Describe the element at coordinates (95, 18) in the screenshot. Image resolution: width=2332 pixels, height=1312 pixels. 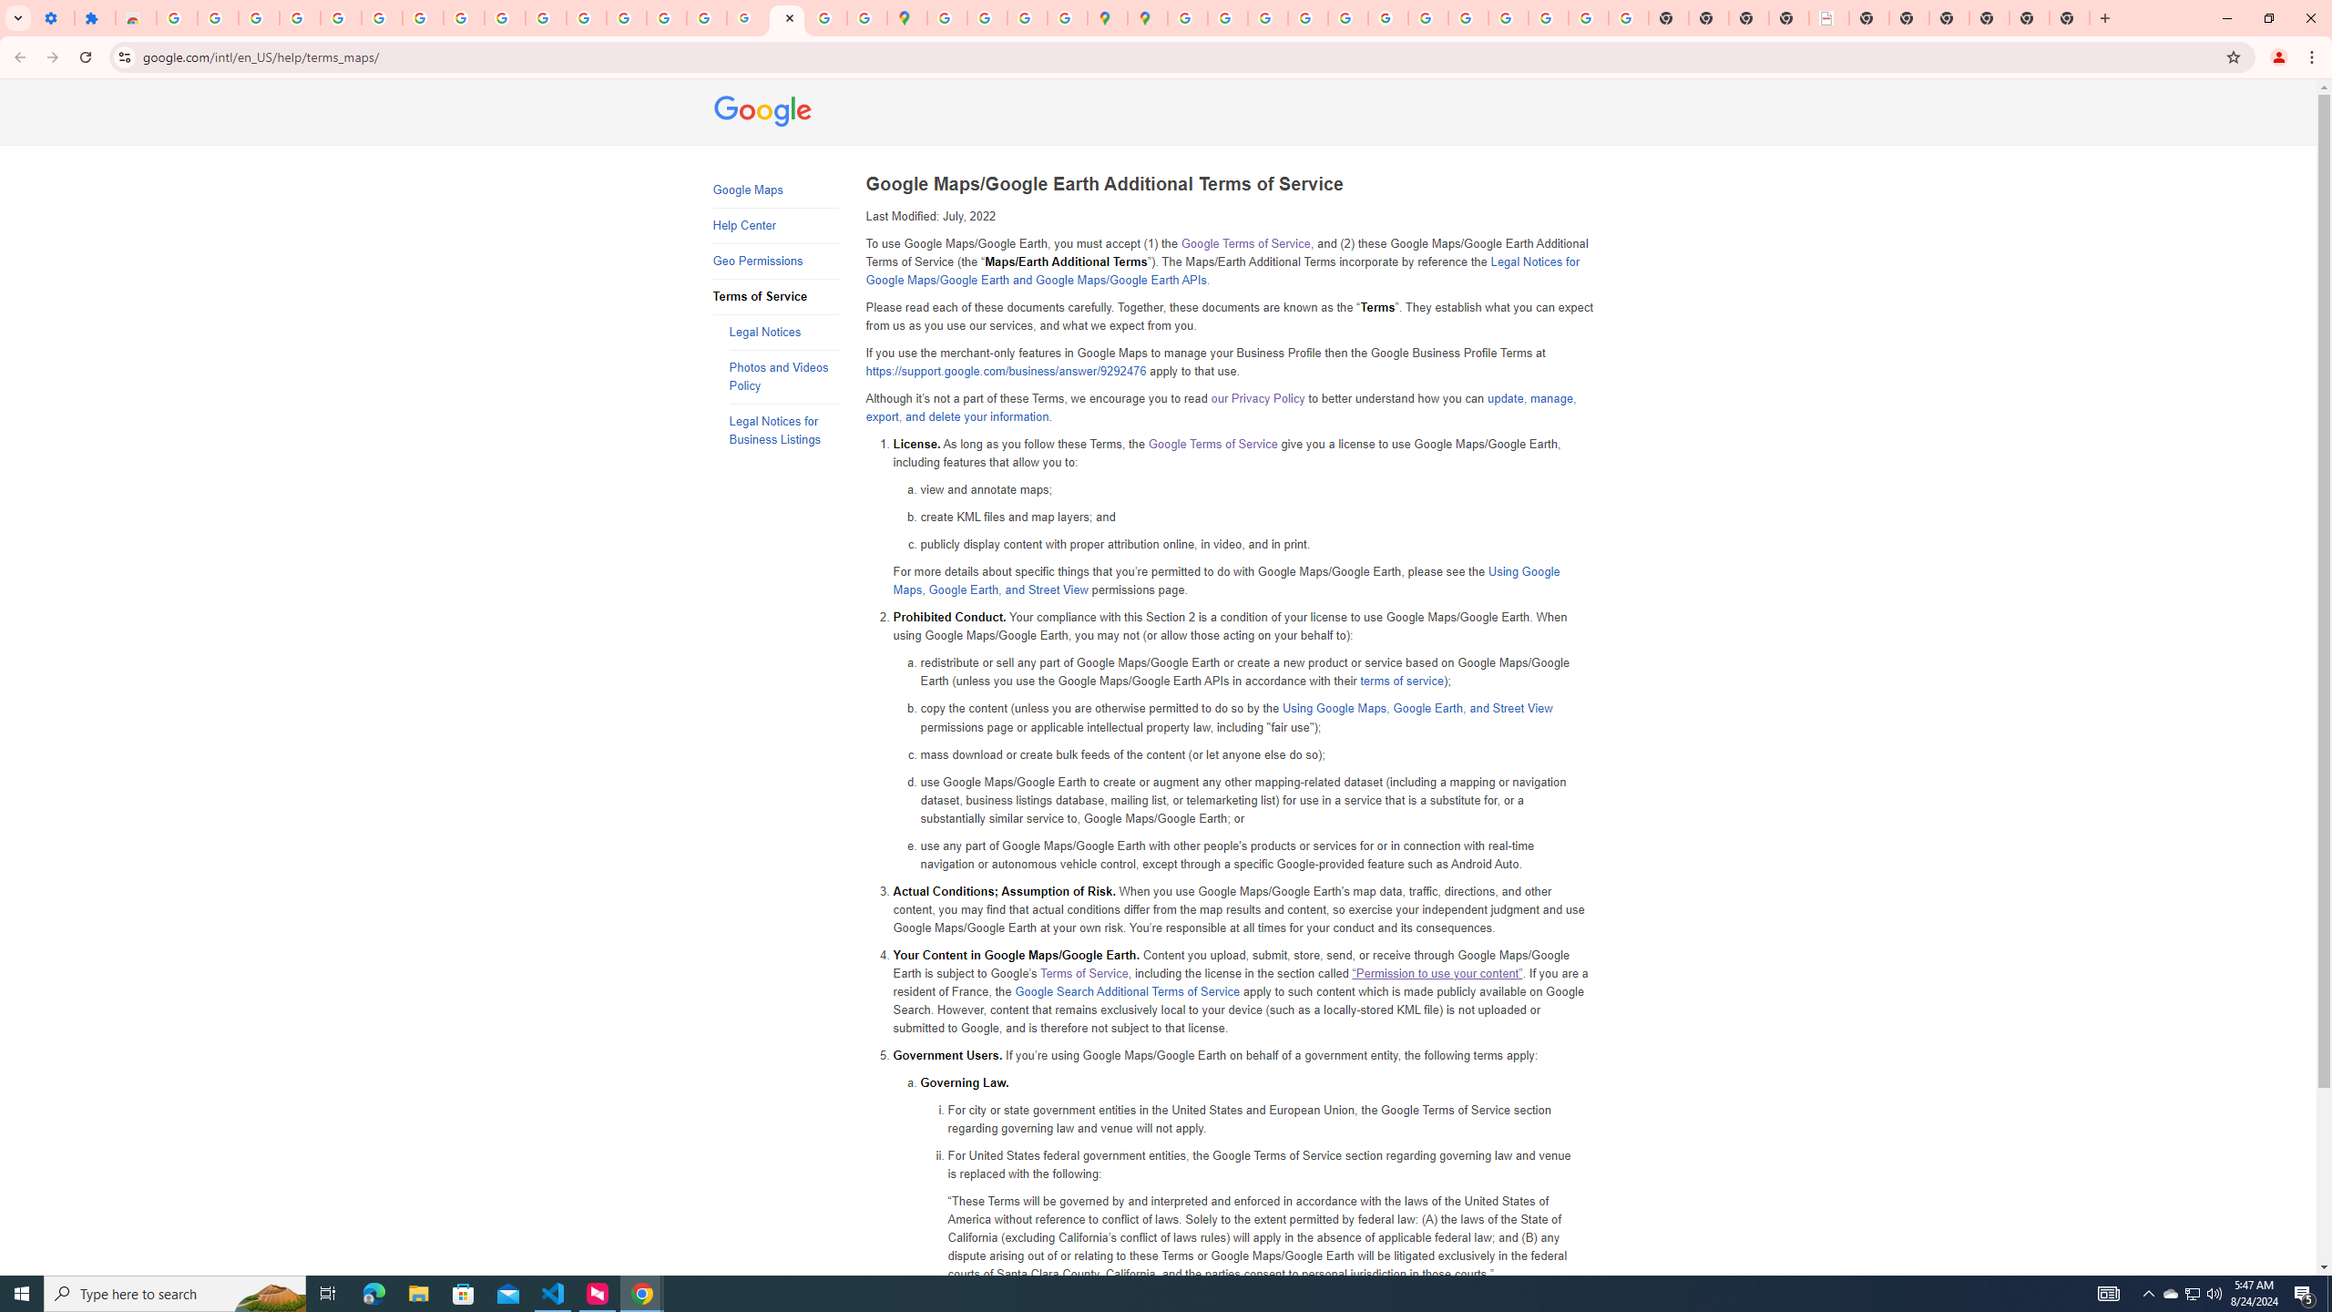
I see `Extensions` at that location.